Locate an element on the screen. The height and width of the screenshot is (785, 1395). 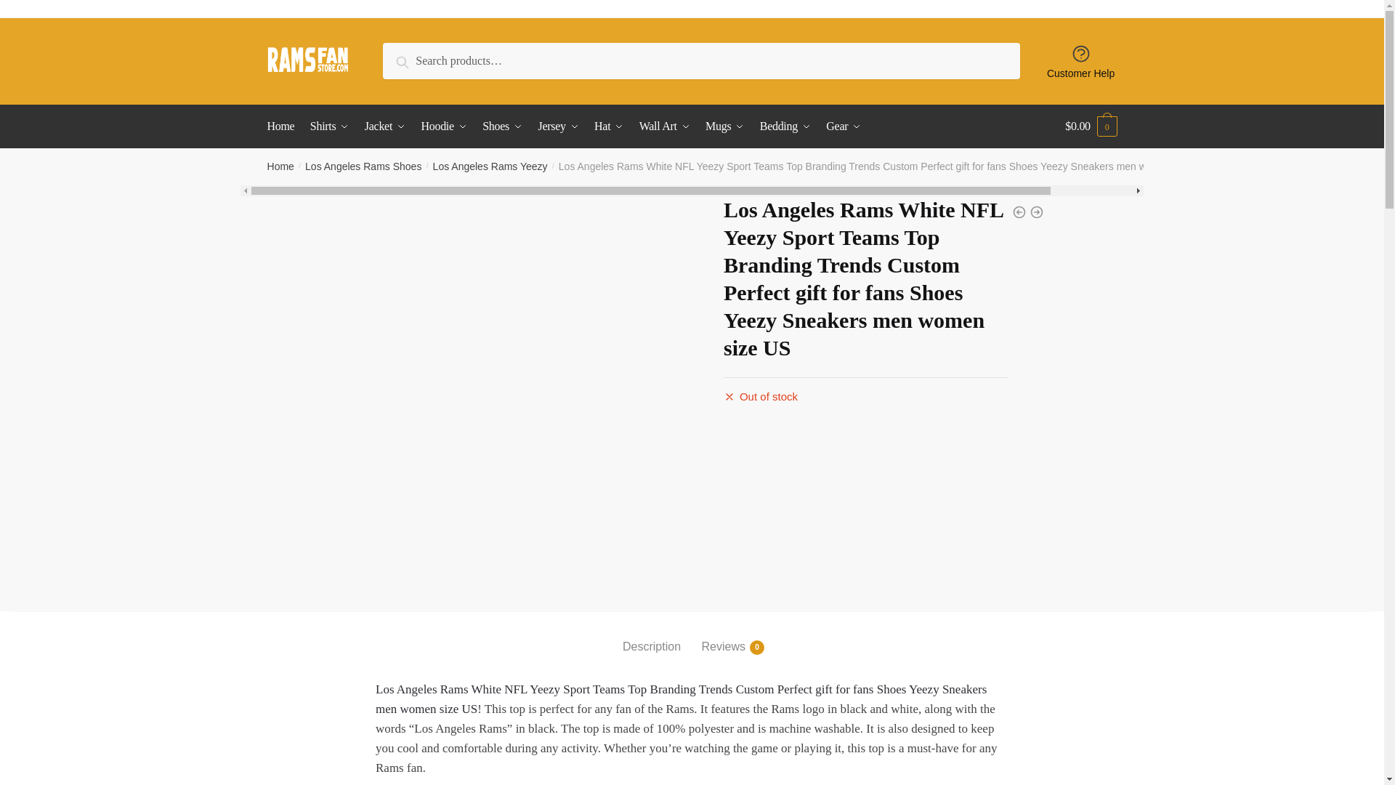
Shoes is located at coordinates (503, 126).